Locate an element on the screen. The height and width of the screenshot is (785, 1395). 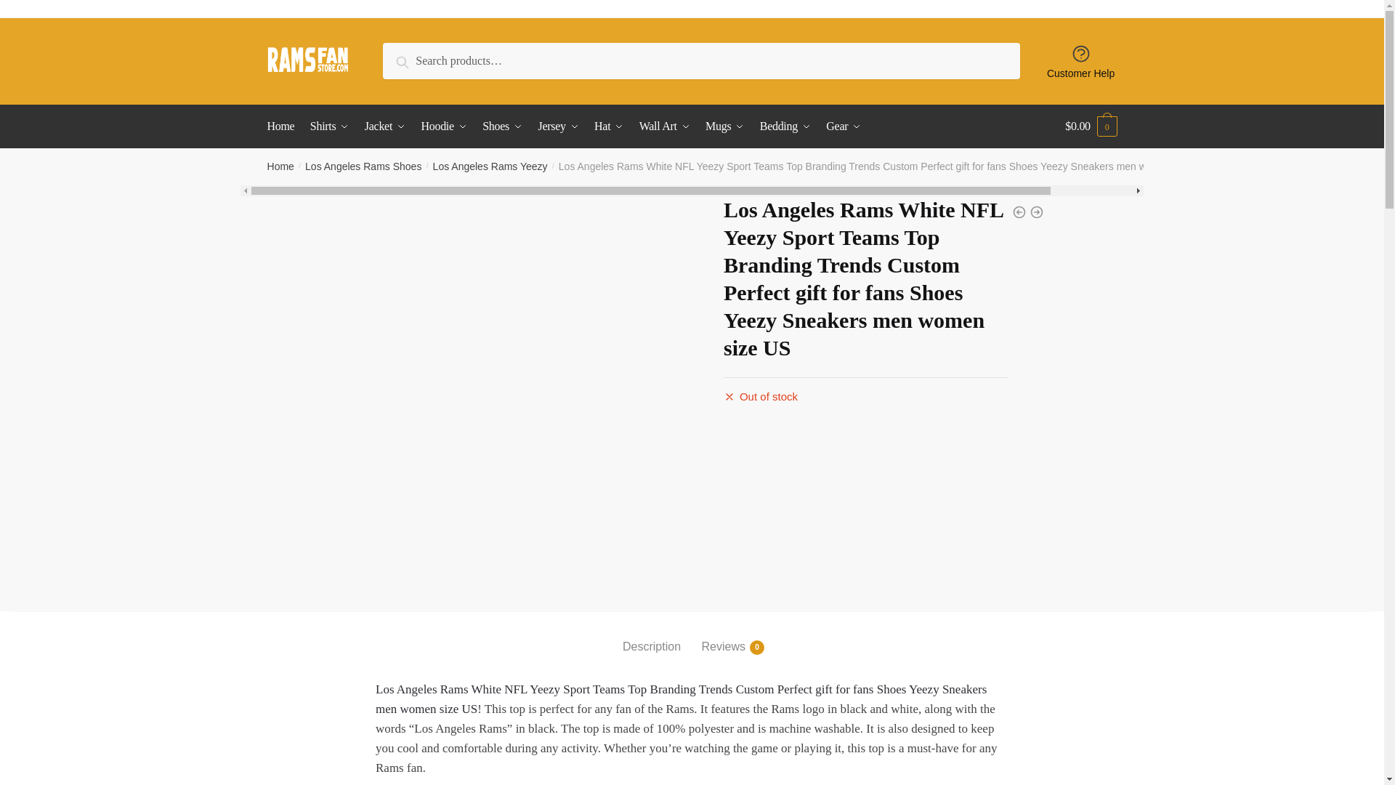
Shoes is located at coordinates (503, 126).